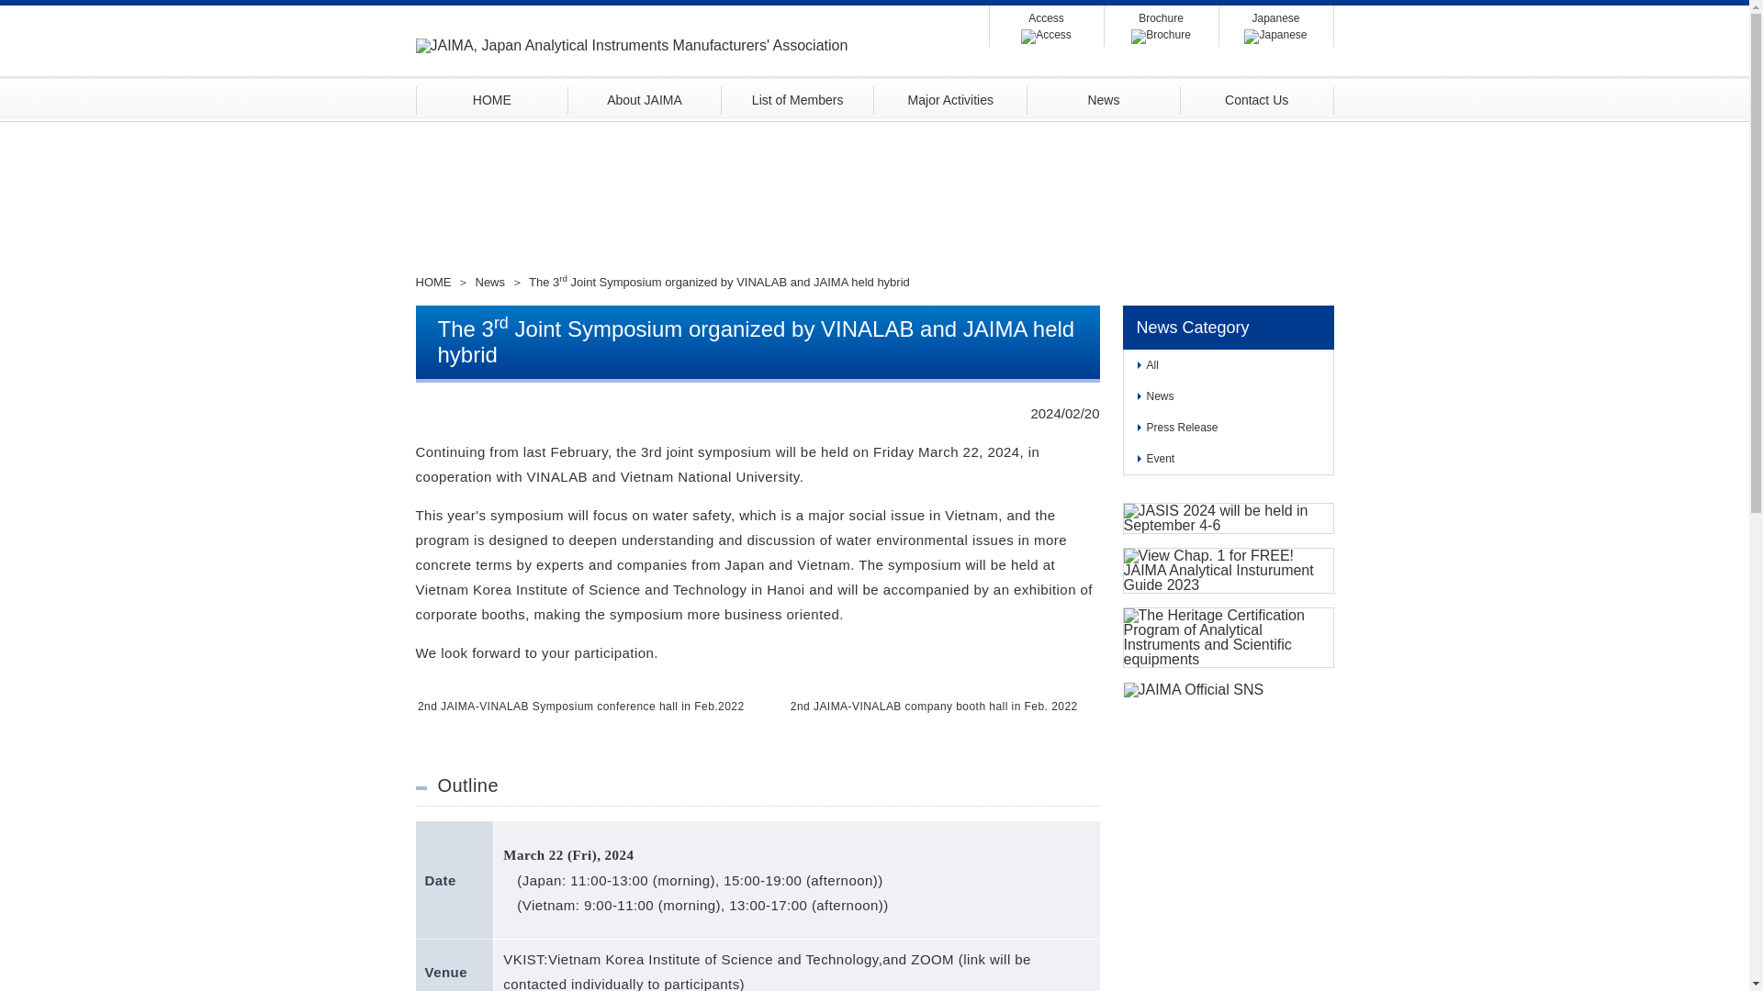  Describe the element at coordinates (490, 99) in the screenshot. I see `HOME` at that location.